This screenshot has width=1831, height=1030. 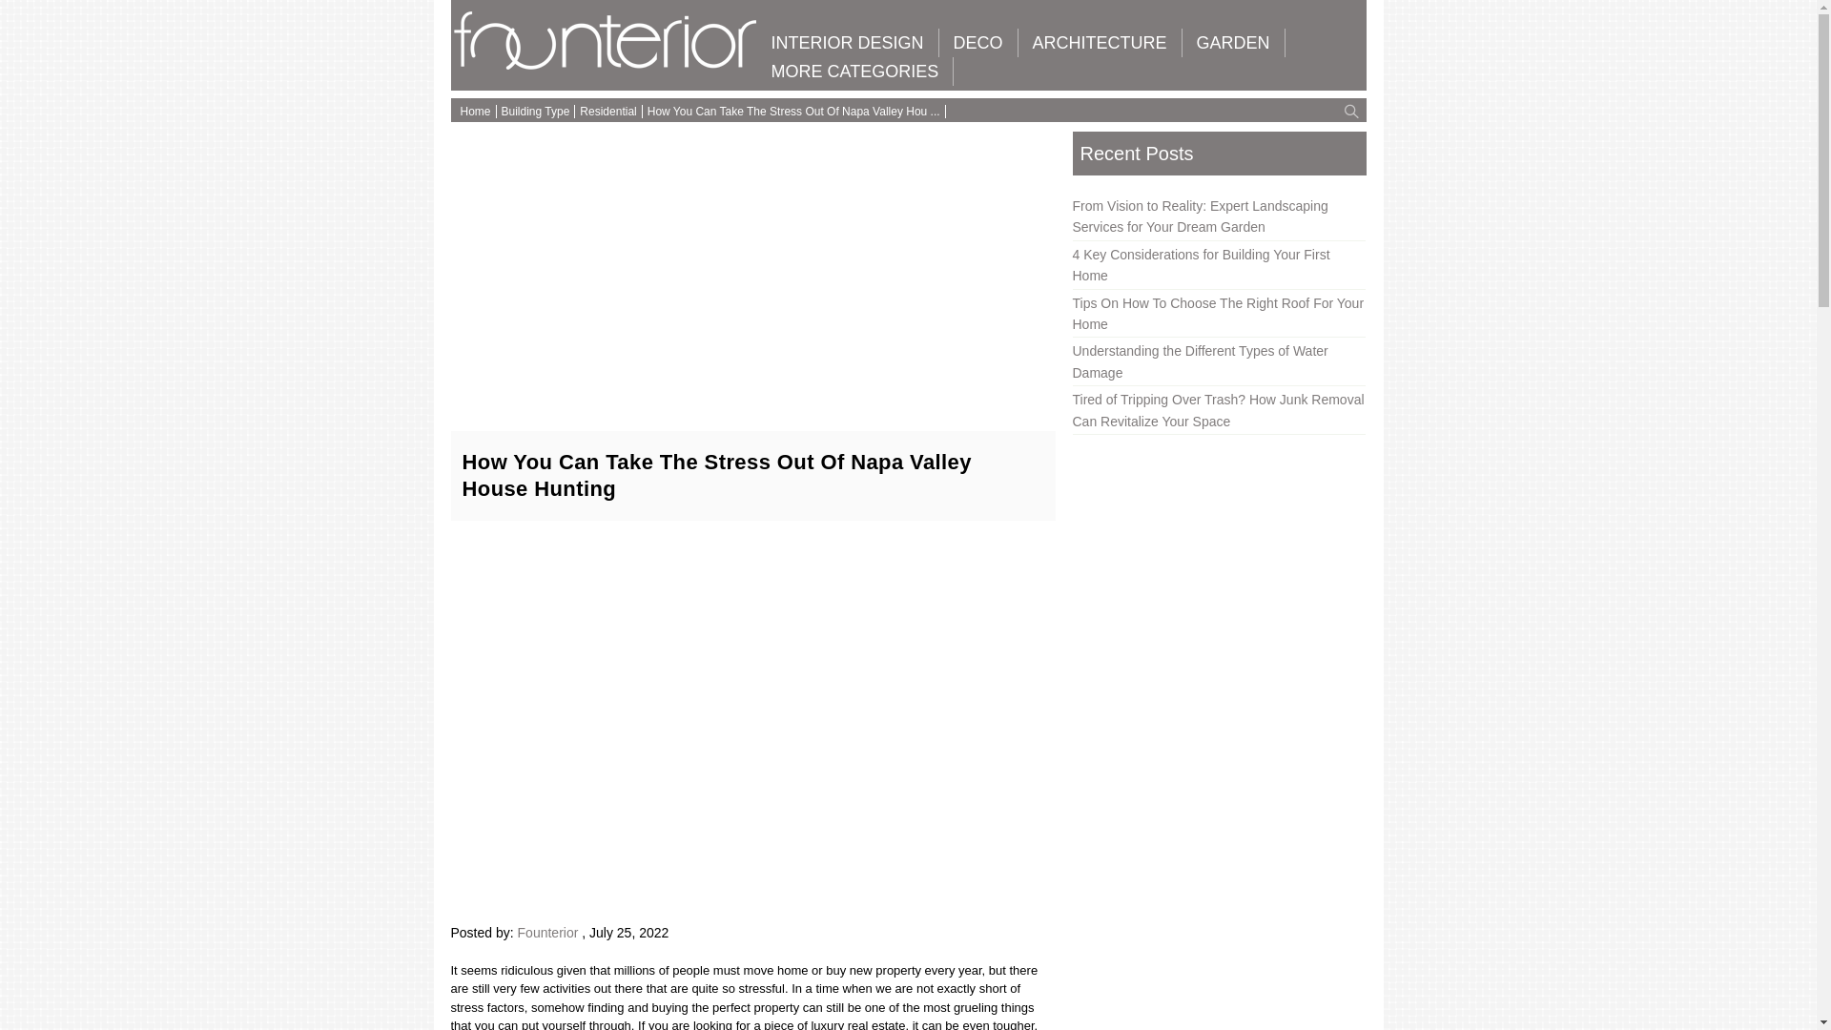 I want to click on GARDEN, so click(x=1234, y=43).